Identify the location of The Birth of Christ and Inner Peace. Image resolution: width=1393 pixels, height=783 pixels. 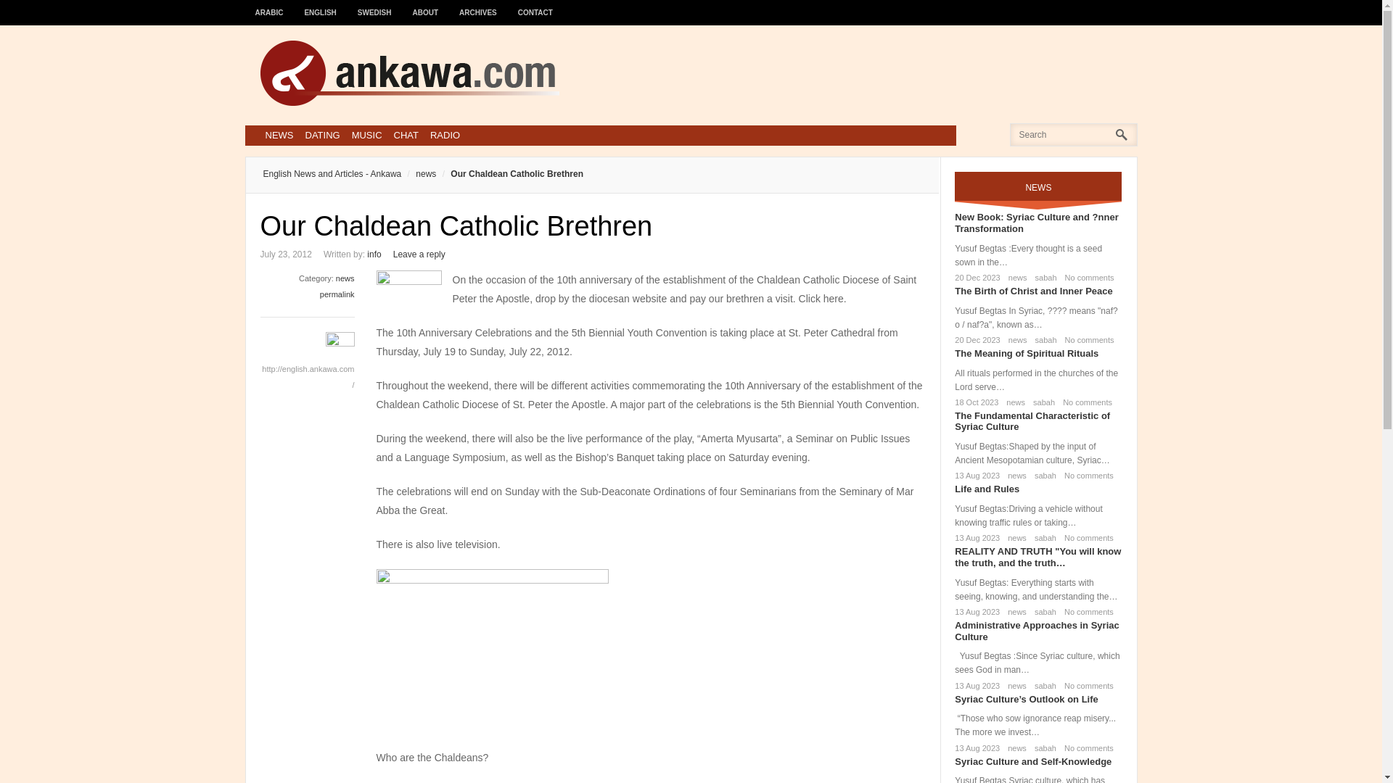
(1033, 291).